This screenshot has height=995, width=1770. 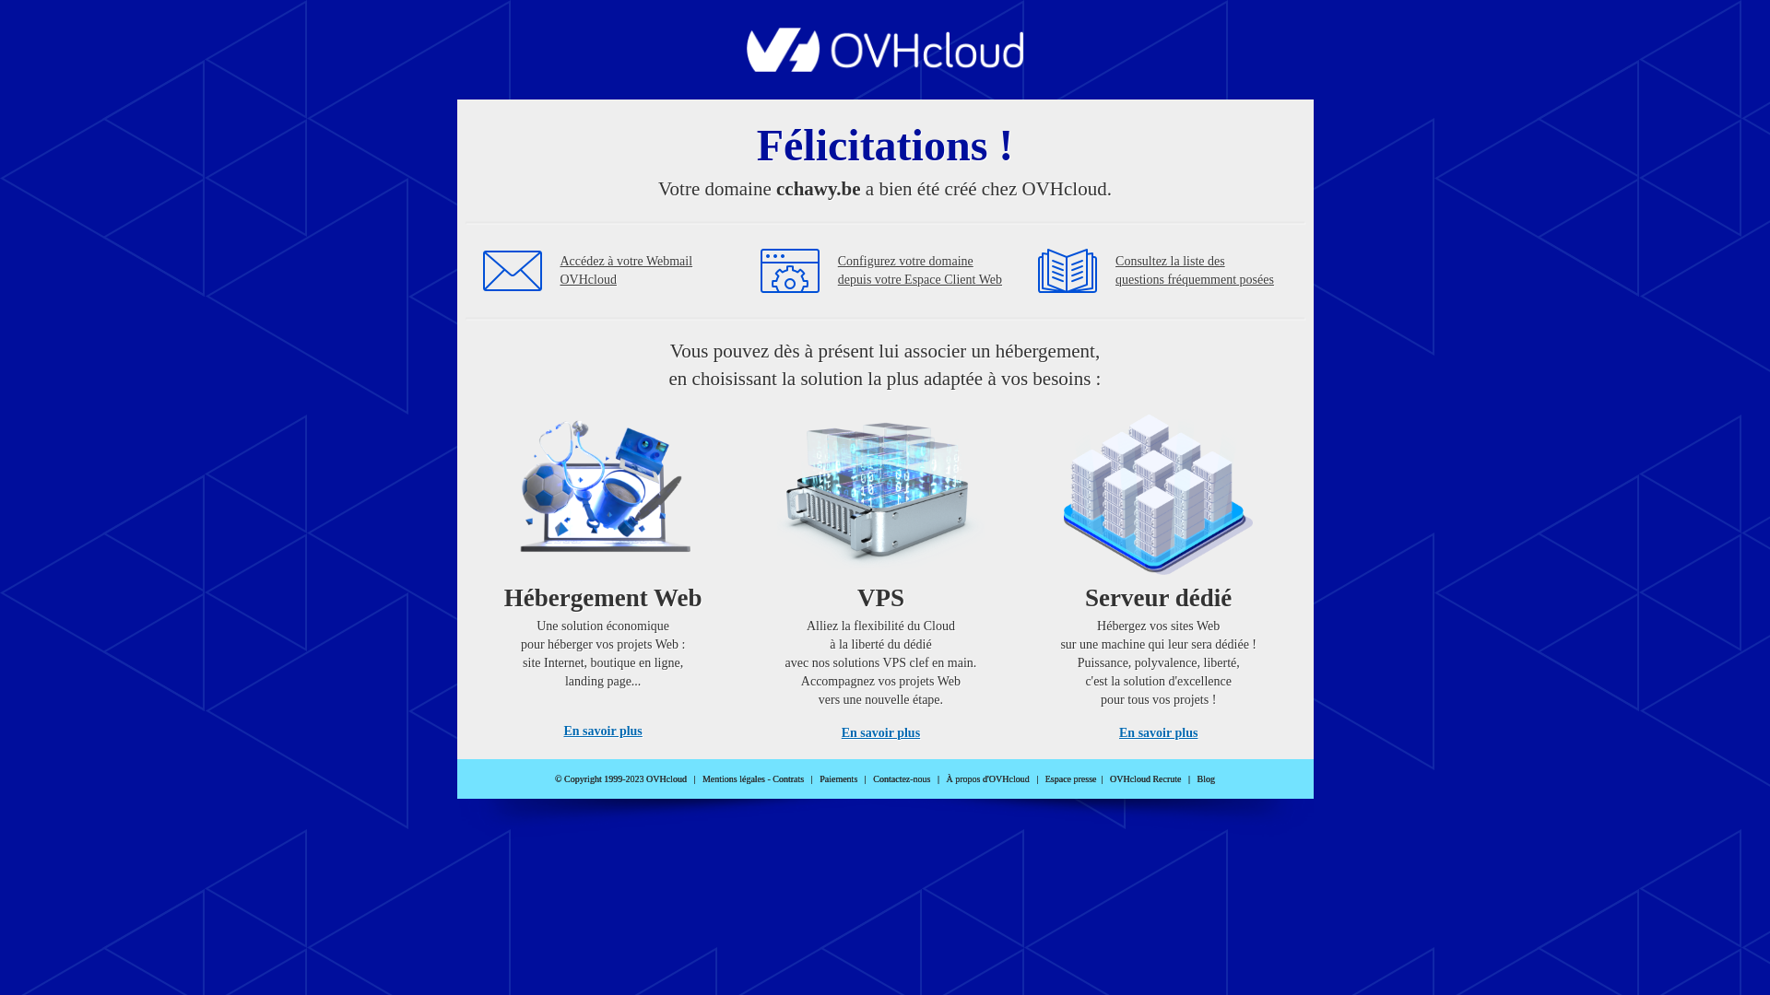 I want to click on Blog, so click(x=1206, y=779).